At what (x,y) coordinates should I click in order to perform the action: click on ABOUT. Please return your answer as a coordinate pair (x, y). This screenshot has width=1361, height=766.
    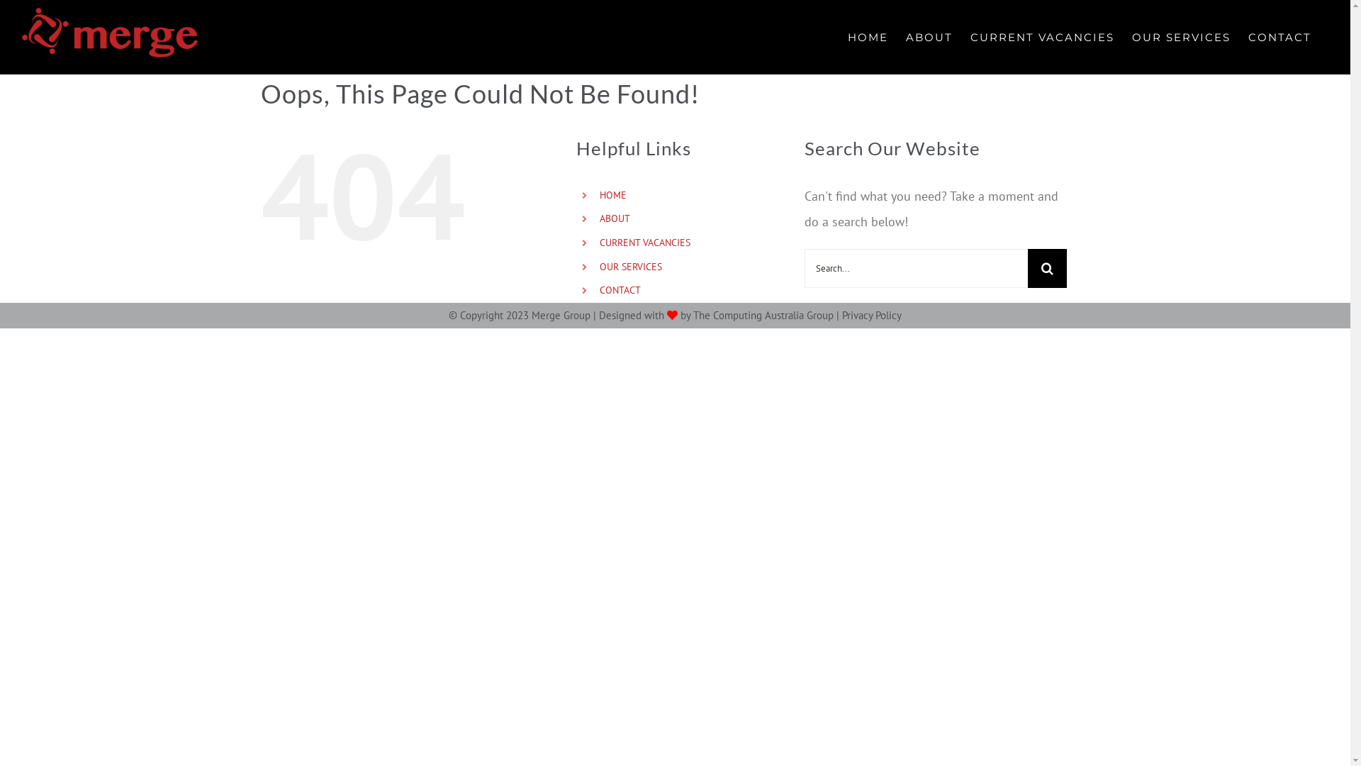
    Looking at the image, I should click on (615, 218).